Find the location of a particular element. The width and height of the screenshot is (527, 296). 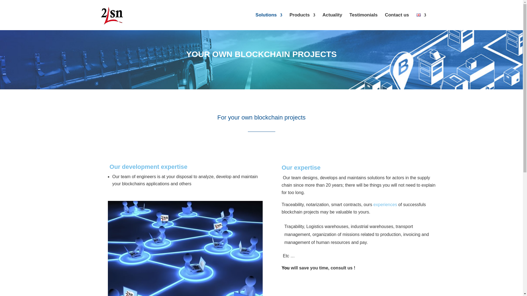

experiences is located at coordinates (385, 204).